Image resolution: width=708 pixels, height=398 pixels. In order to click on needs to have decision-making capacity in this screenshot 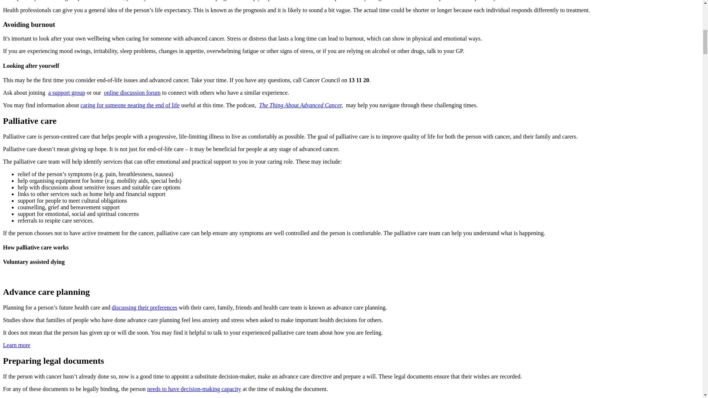, I will do `click(194, 388)`.